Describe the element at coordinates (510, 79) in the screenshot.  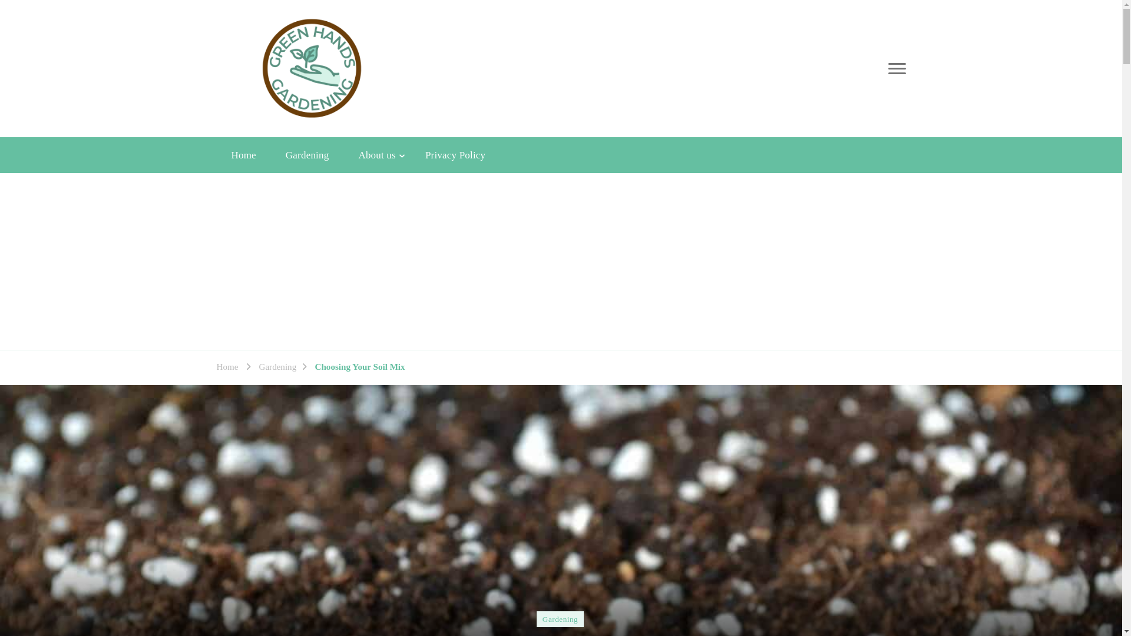
I see `Green Hands Gardening` at that location.